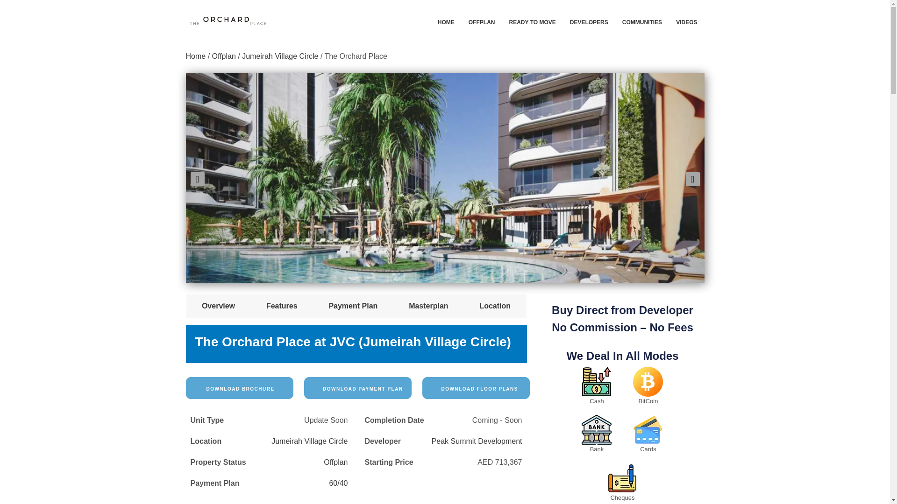 Image resolution: width=897 pixels, height=504 pixels. I want to click on READY TO MOVE, so click(533, 21).